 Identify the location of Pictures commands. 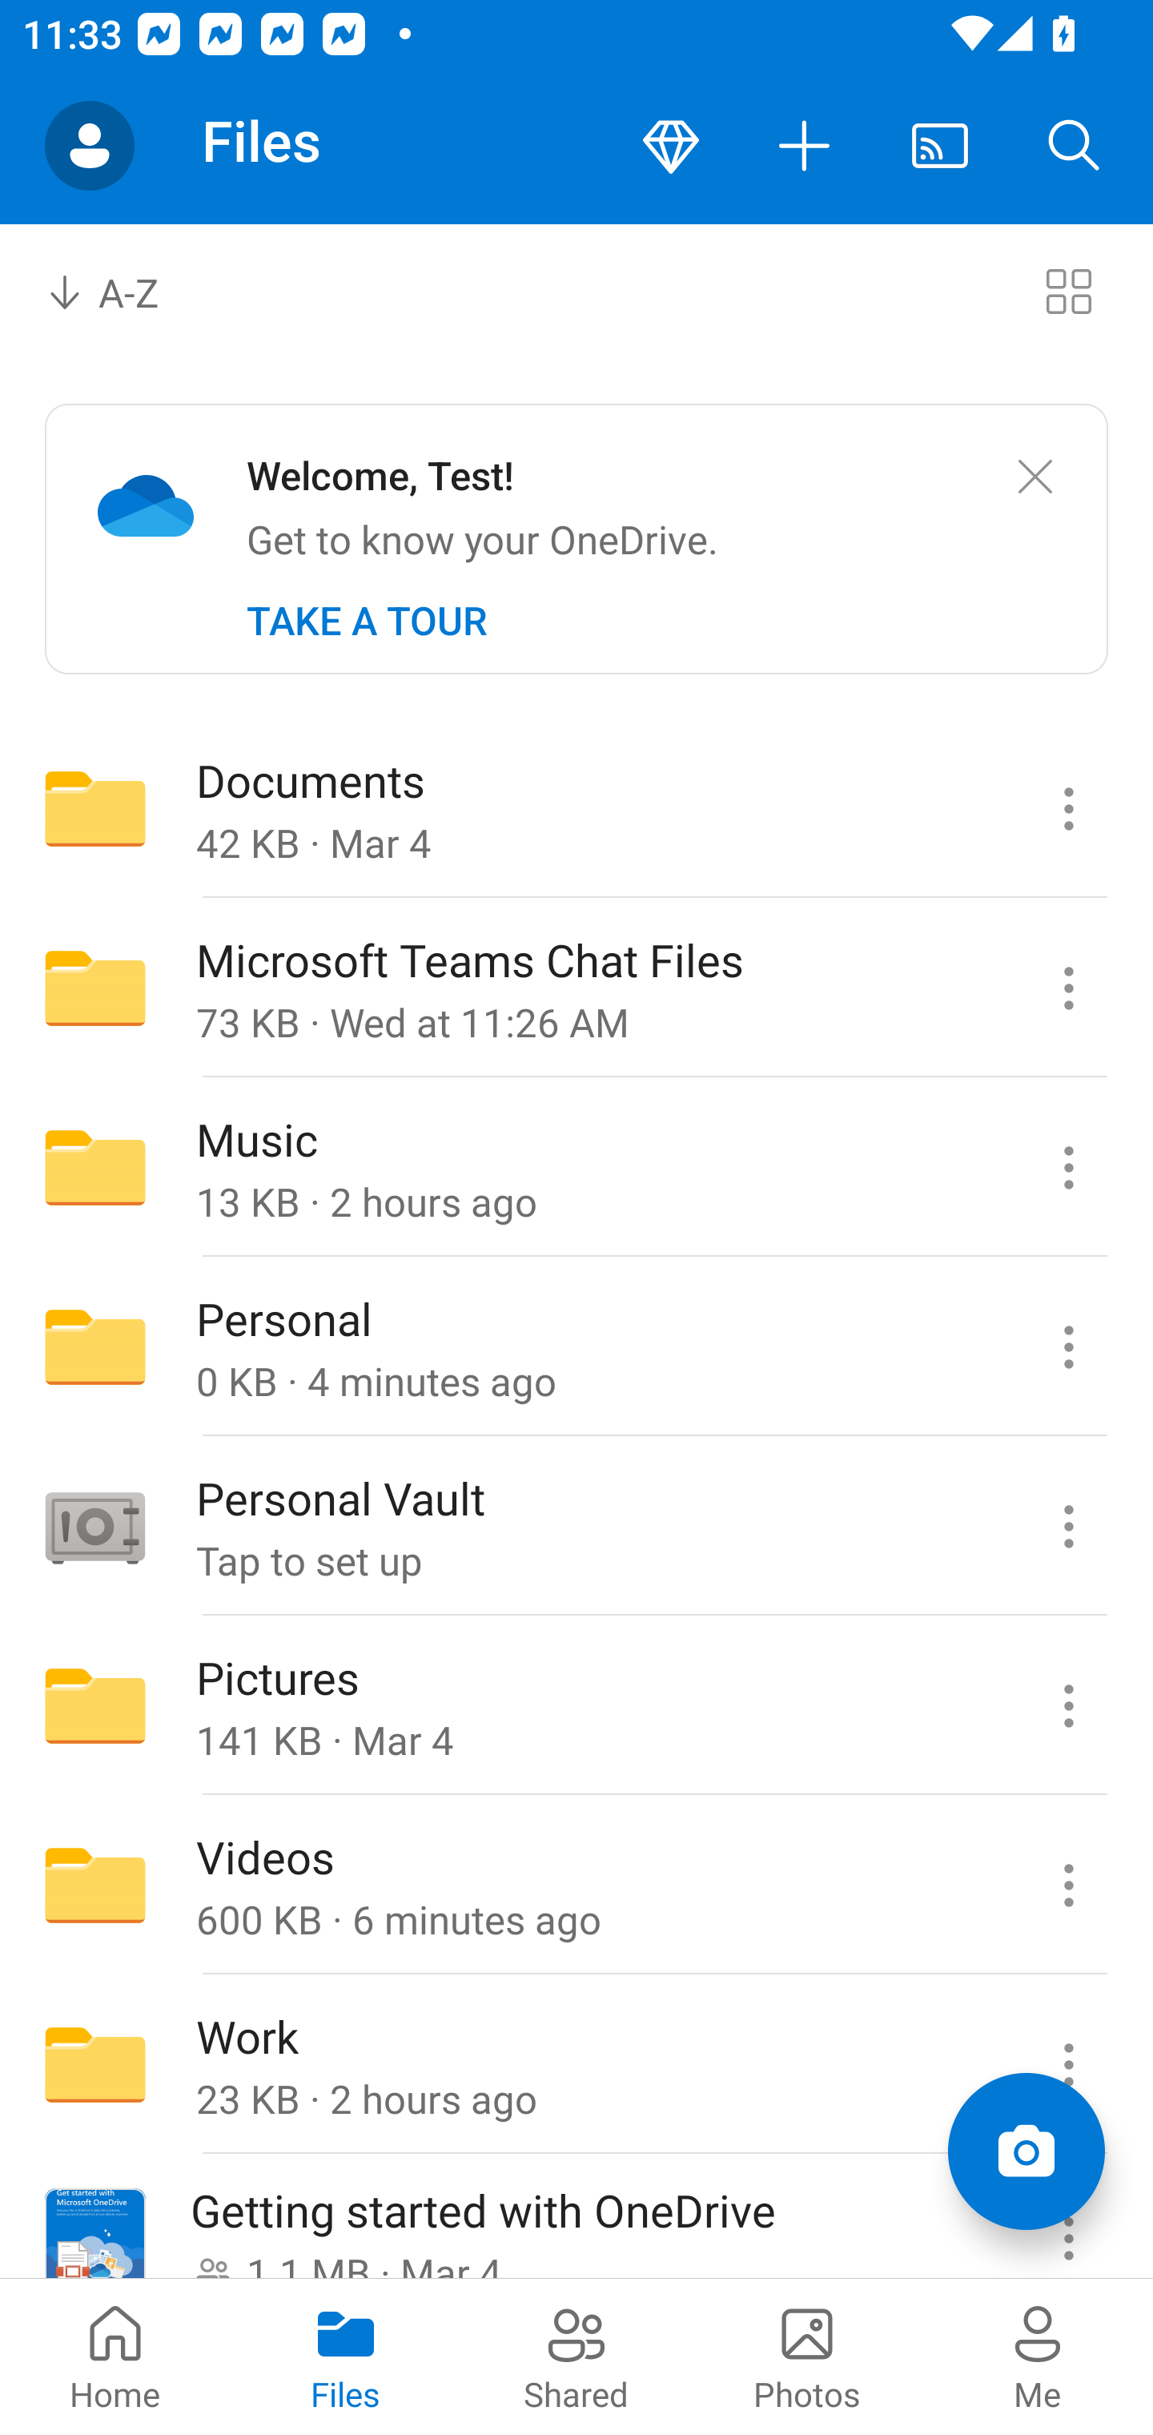
(1068, 1706).